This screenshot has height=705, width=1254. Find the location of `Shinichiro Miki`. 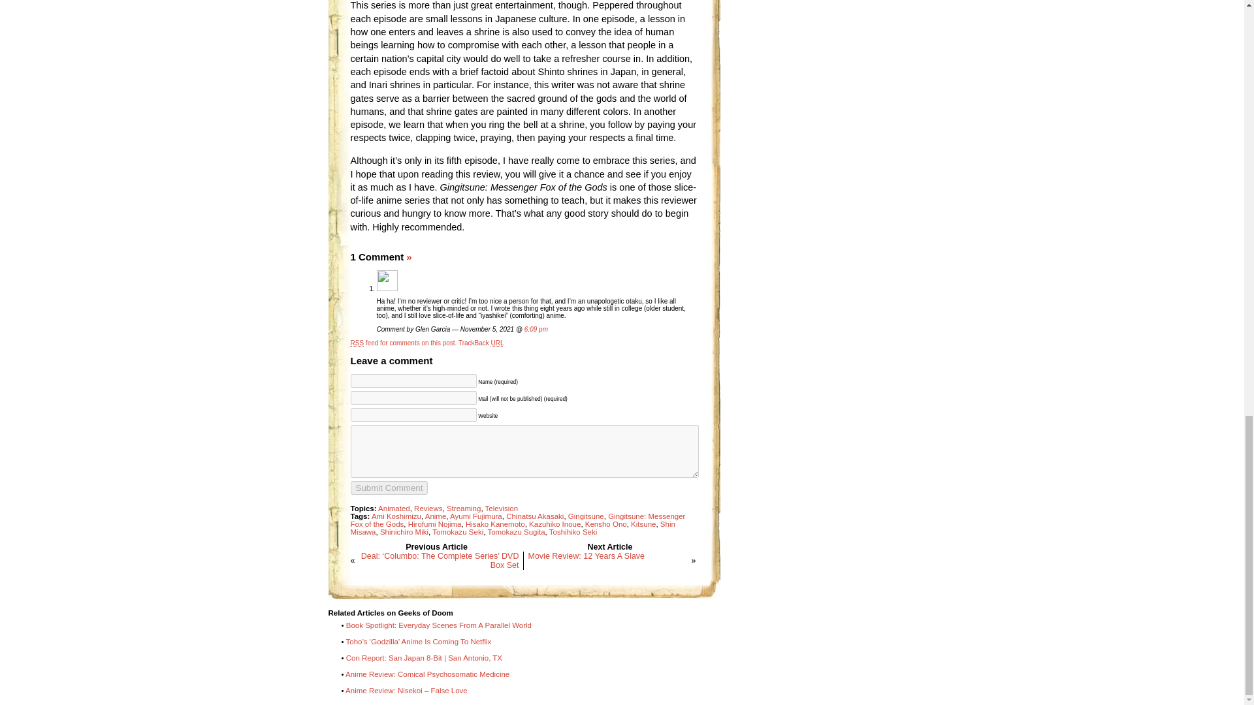

Shinichiro Miki is located at coordinates (404, 531).